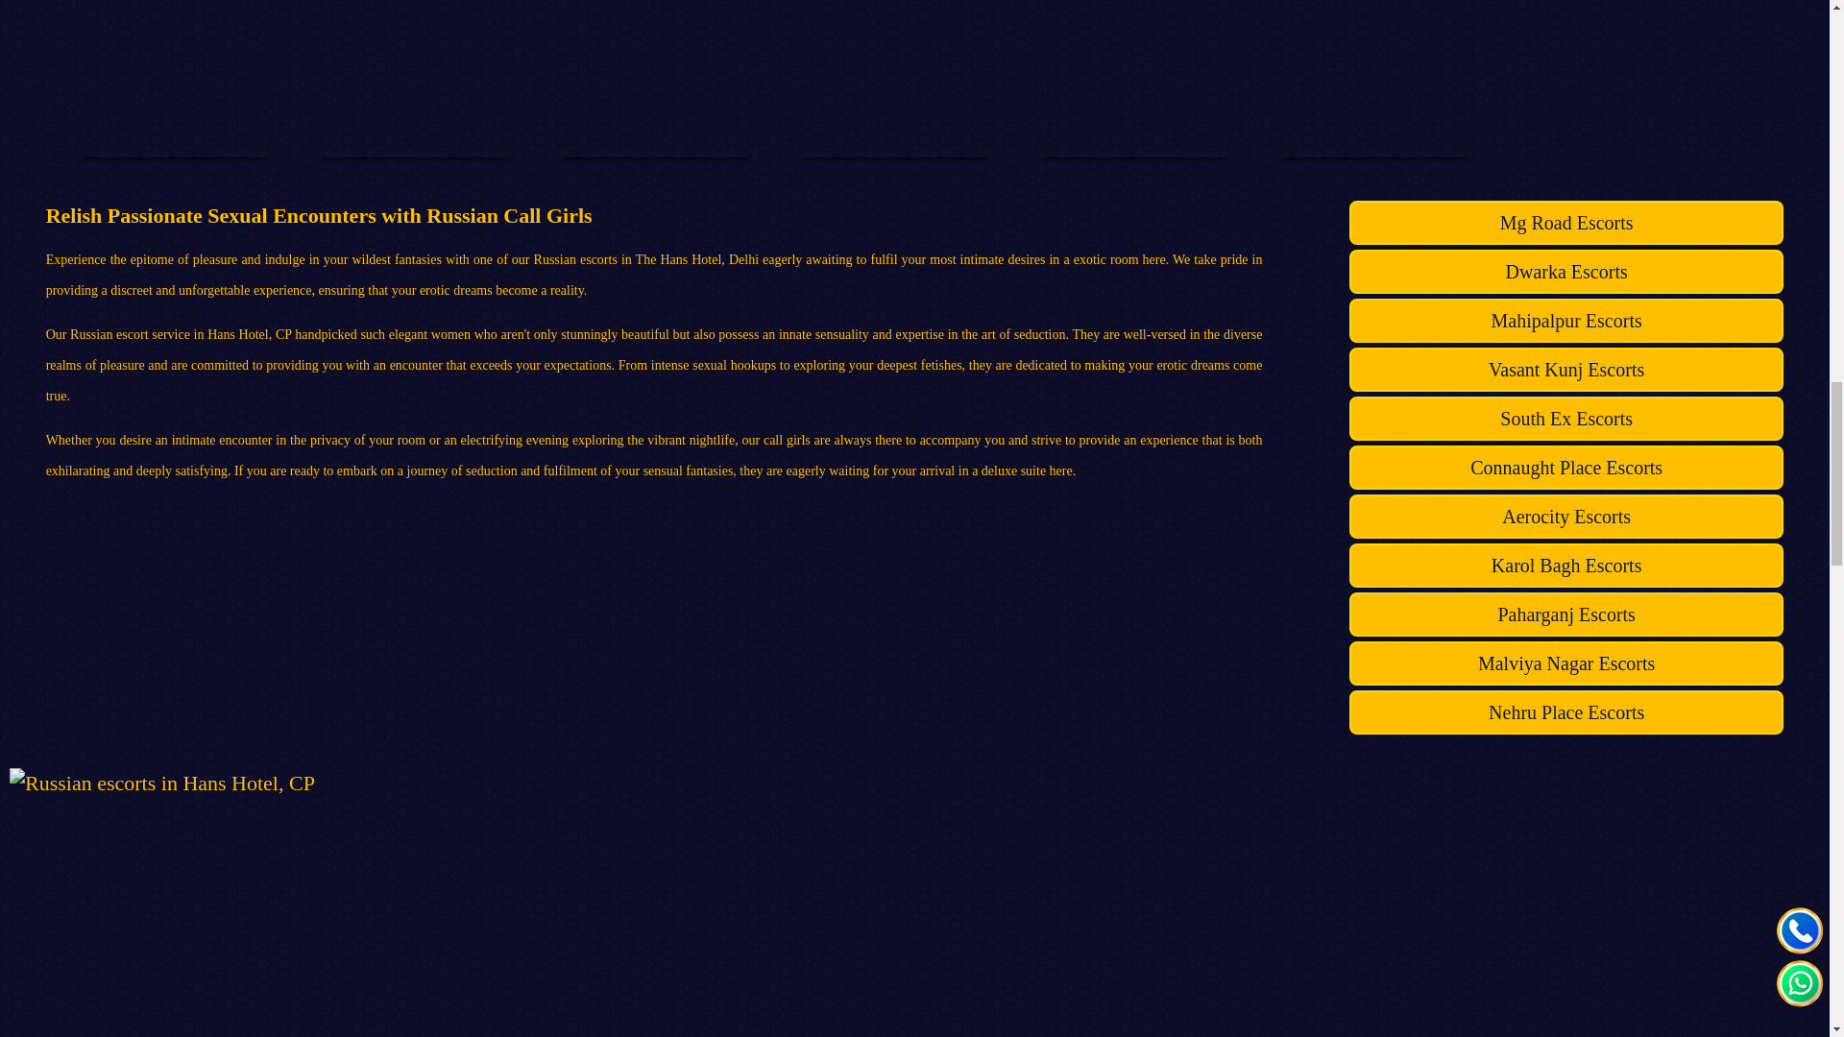 The image size is (1844, 1037). What do you see at coordinates (1565, 369) in the screenshot?
I see `Vasant Kunj Escorts` at bounding box center [1565, 369].